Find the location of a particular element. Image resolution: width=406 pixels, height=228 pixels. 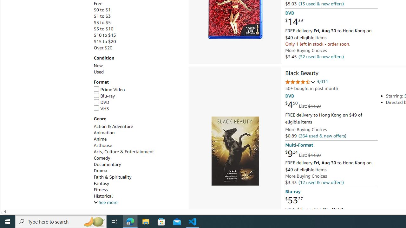

Free is located at coordinates (98, 3).